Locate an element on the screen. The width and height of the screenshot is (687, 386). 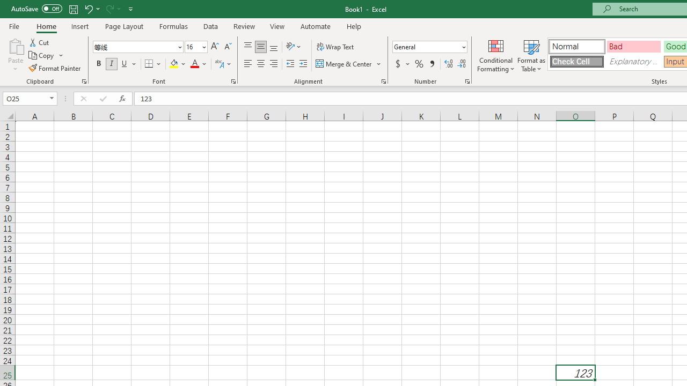
Customize Quick Access Toolbar is located at coordinates (131, 9).